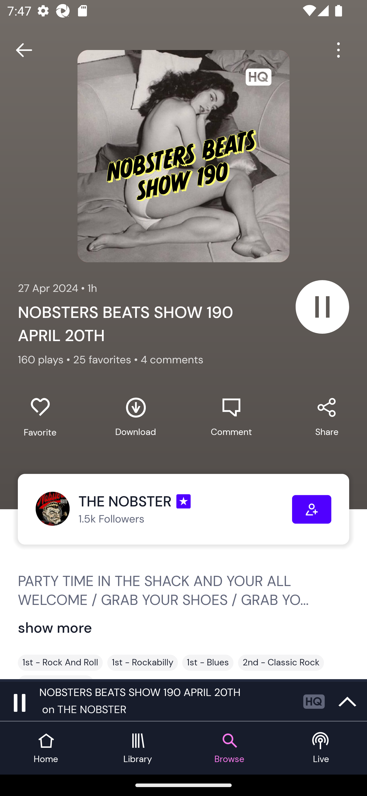  What do you see at coordinates (142, 663) in the screenshot?
I see `1st - Rockabilly` at bounding box center [142, 663].